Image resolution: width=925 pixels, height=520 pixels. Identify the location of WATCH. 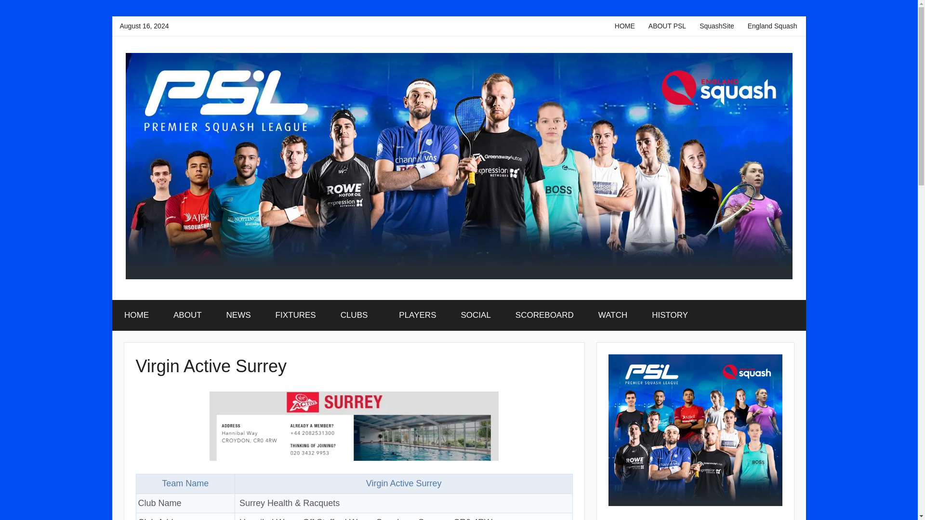
(612, 315).